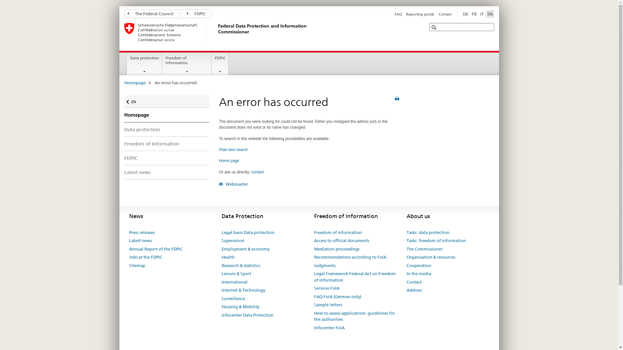  I want to click on Data protection, so click(145, 64).